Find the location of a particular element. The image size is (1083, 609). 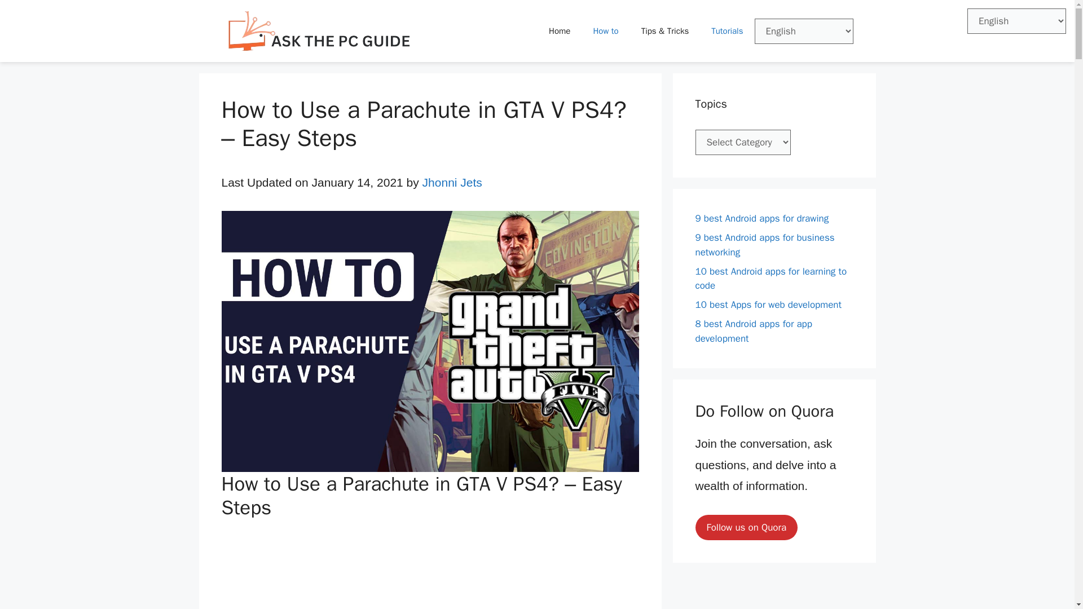

How to is located at coordinates (605, 30).